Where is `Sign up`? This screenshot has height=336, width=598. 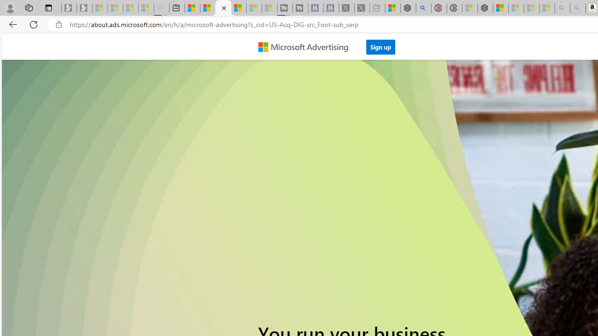
Sign up is located at coordinates (381, 47).